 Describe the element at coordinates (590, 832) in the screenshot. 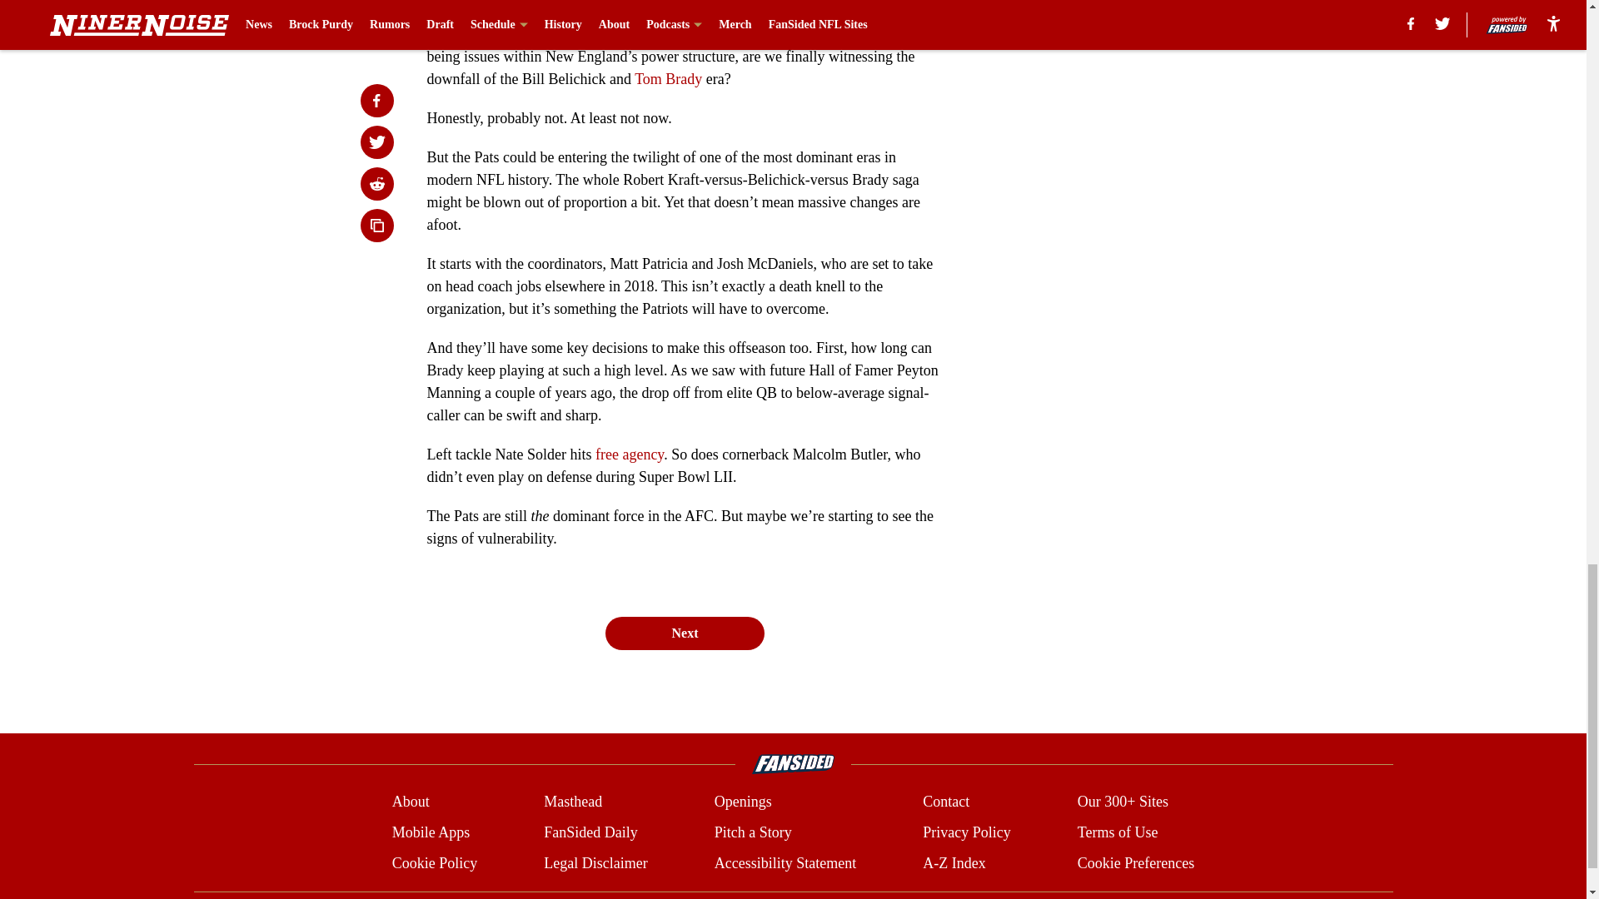

I see `FanSided Daily` at that location.